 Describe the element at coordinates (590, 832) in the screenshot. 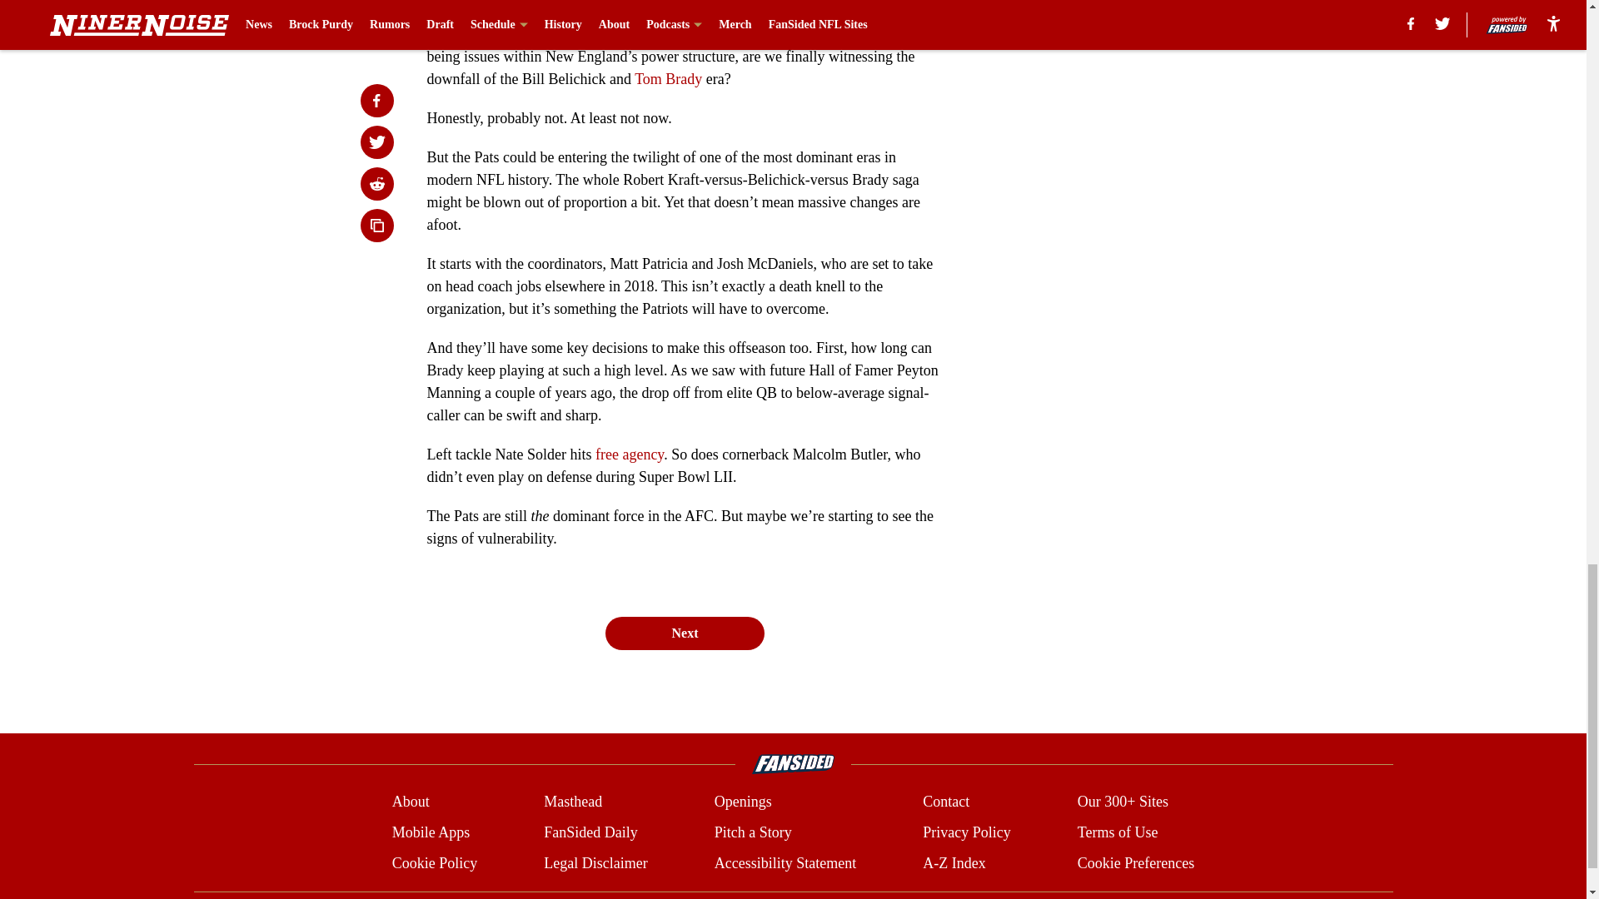

I see `FanSided Daily` at that location.